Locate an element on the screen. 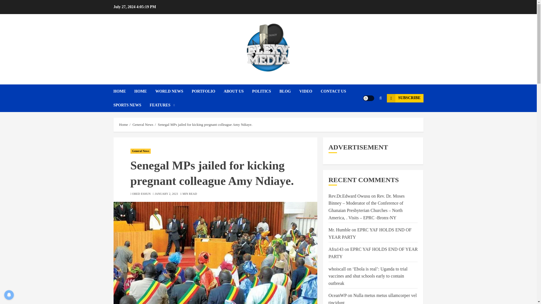 The image size is (541, 304). HOME is located at coordinates (145, 91).